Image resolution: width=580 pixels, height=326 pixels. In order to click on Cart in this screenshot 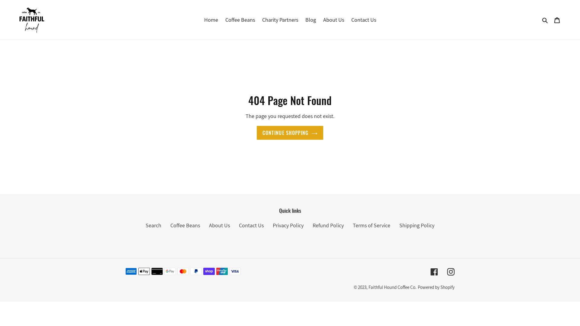, I will do `click(557, 20)`.